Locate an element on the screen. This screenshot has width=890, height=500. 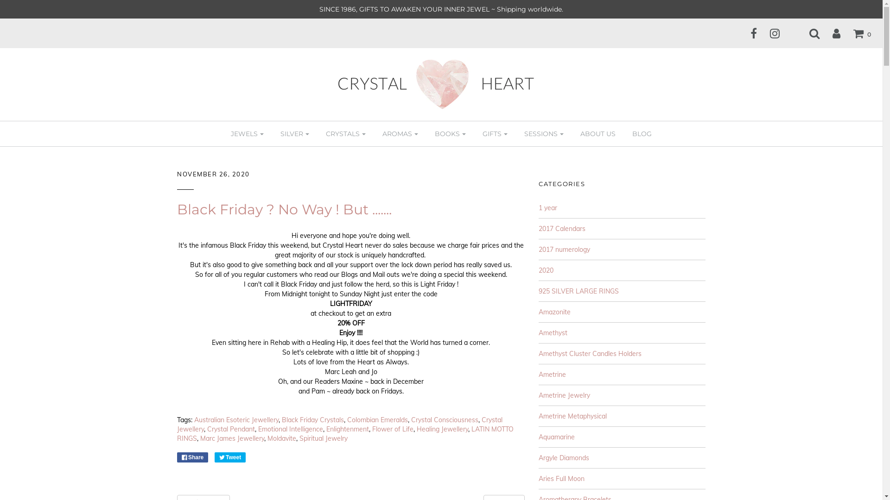
2017 numerology is located at coordinates (565, 250).